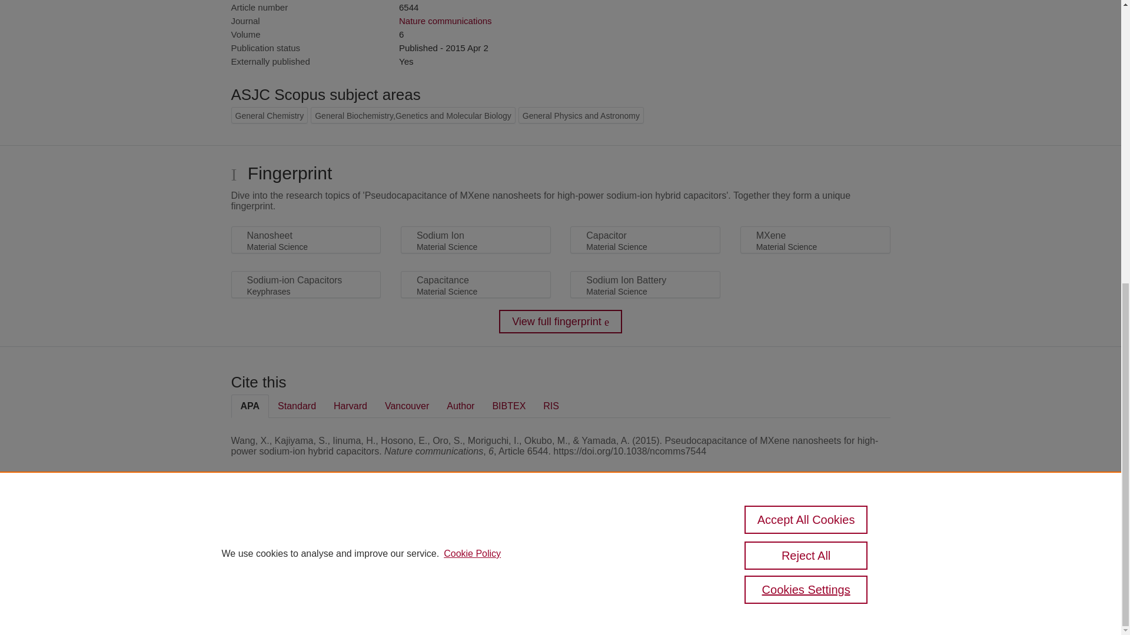  What do you see at coordinates (306, 533) in the screenshot?
I see `Scopus` at bounding box center [306, 533].